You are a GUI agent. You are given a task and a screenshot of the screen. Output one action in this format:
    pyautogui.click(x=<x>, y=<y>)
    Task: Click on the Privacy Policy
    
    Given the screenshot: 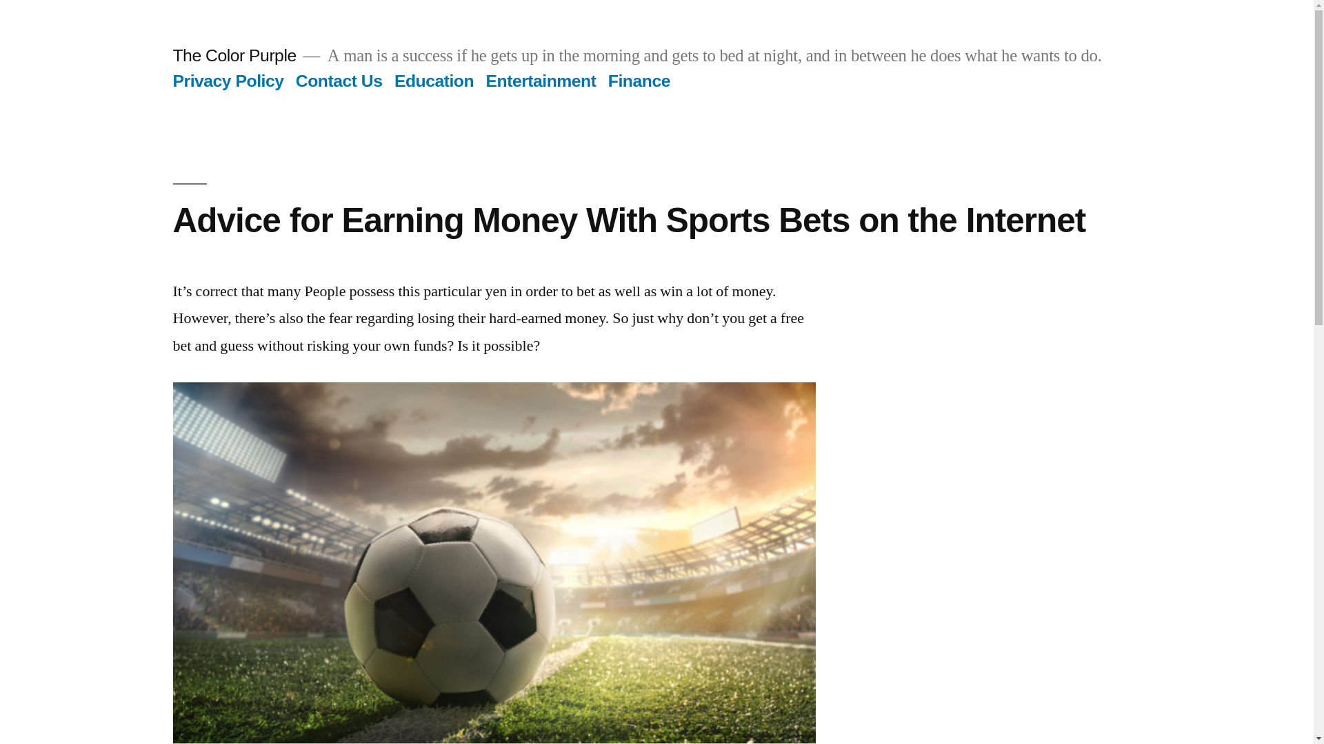 What is the action you would take?
    pyautogui.click(x=228, y=80)
    